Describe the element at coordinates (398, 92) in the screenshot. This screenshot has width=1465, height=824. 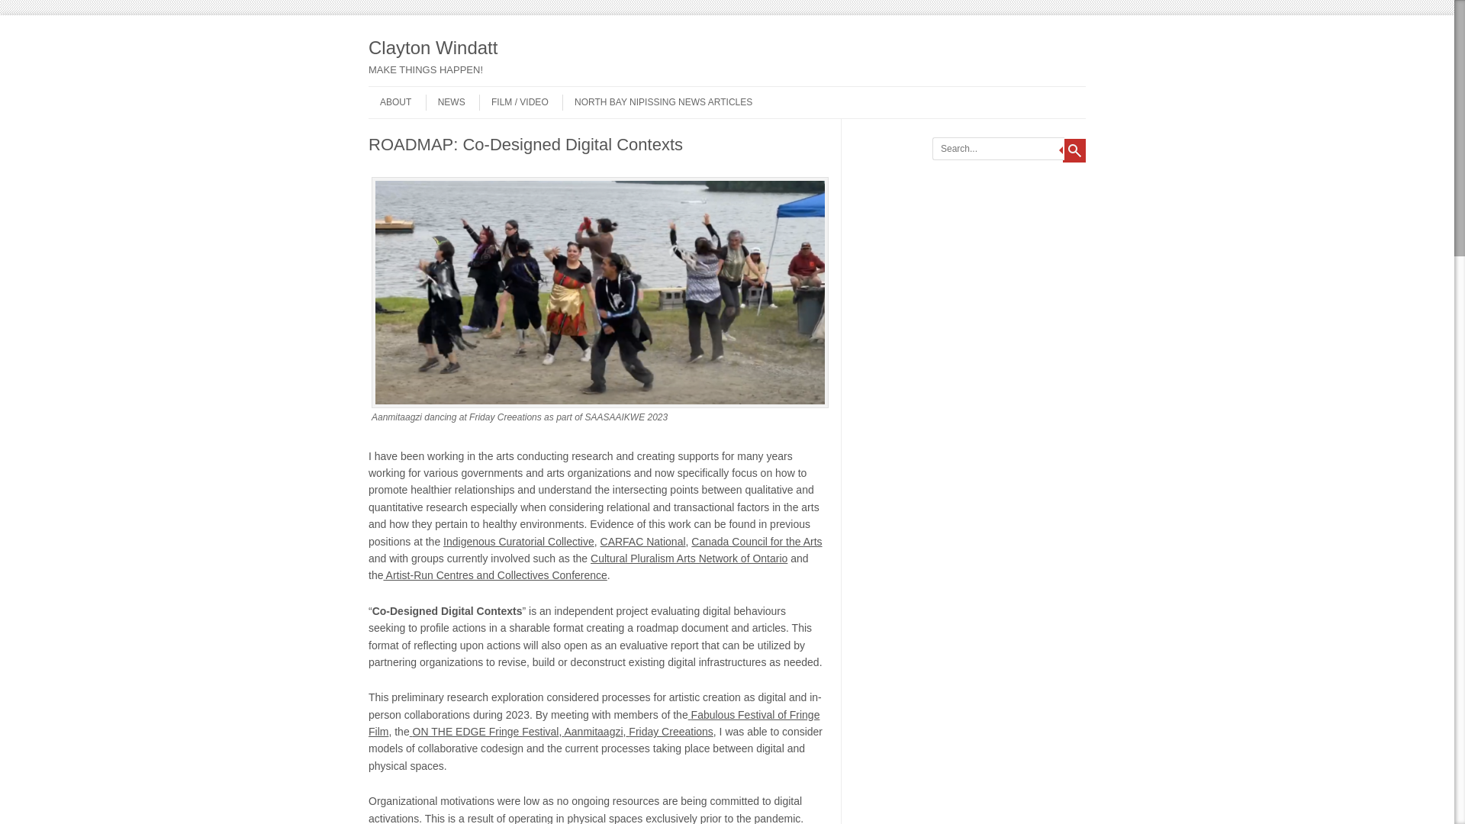
I see `Skip to content` at that location.